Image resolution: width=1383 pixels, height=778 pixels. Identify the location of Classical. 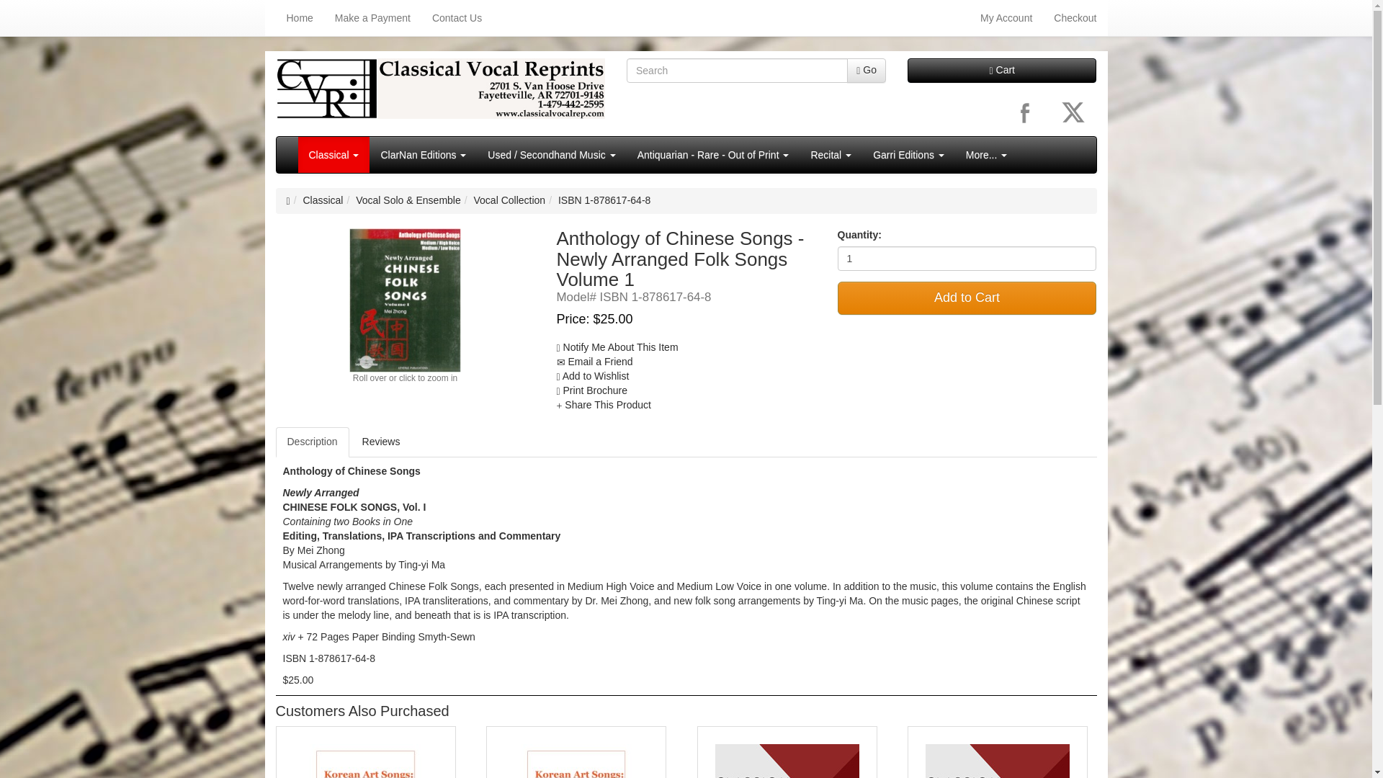
(334, 154).